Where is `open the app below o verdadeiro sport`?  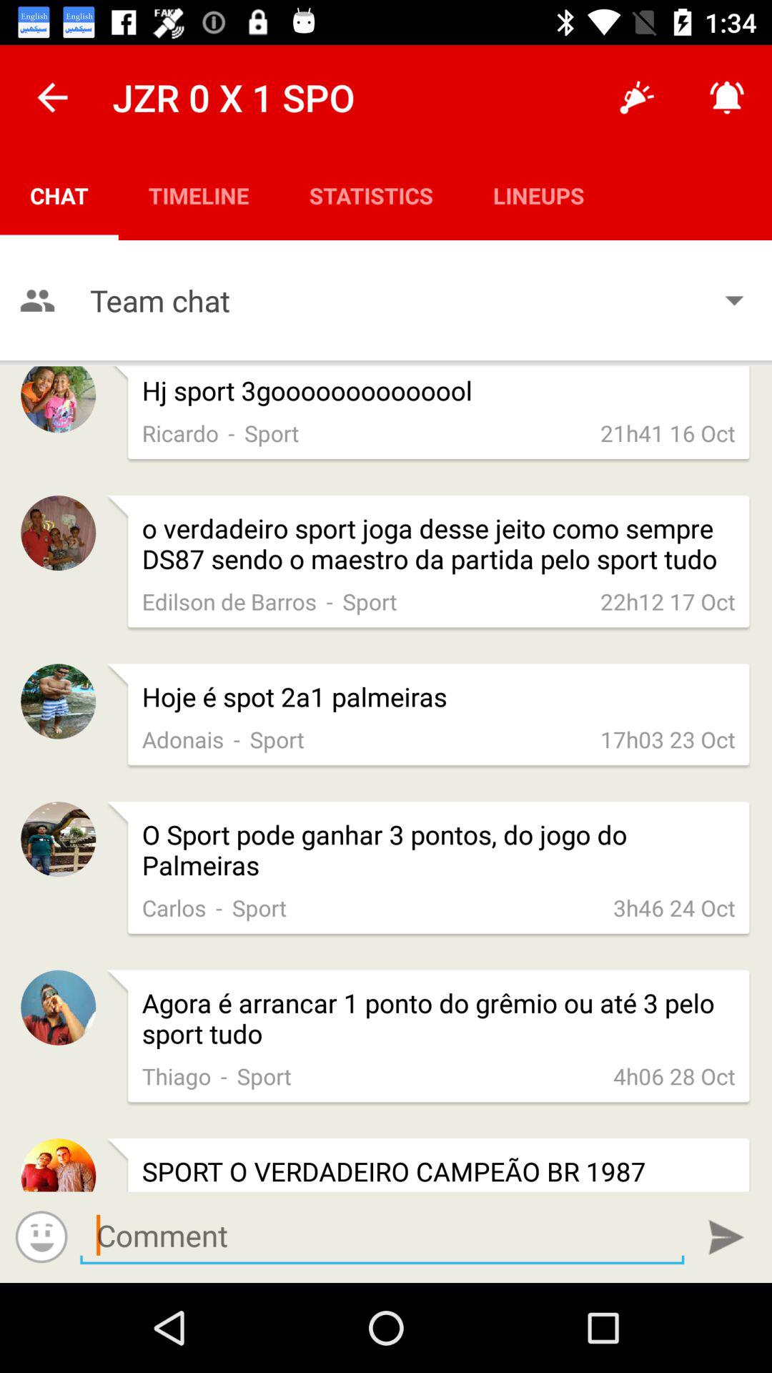 open the app below o verdadeiro sport is located at coordinates (668, 601).